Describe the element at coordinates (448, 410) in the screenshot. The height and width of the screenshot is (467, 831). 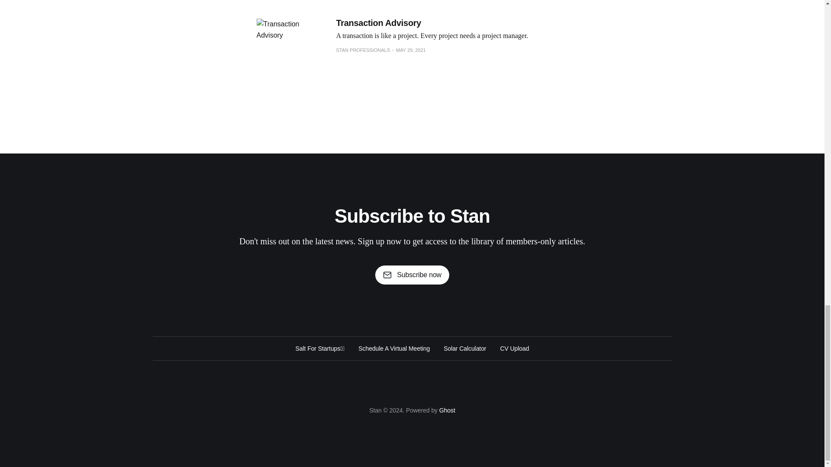
I see `Ghost` at that location.